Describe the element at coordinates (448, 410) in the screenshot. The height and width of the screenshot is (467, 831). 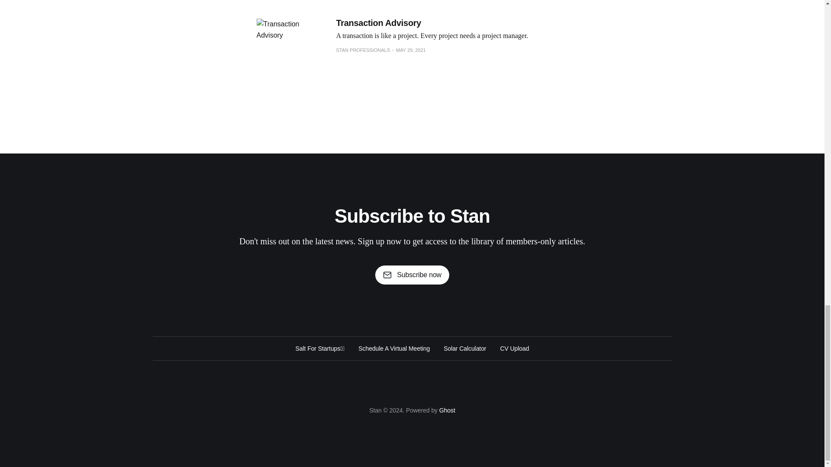
I see `Ghost` at that location.